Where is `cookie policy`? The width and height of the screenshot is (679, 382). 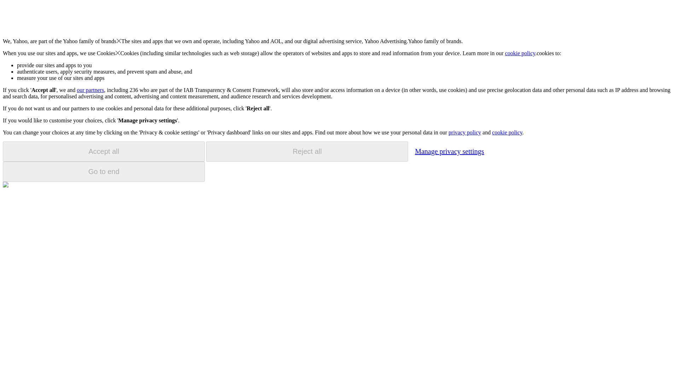 cookie policy is located at coordinates (520, 53).